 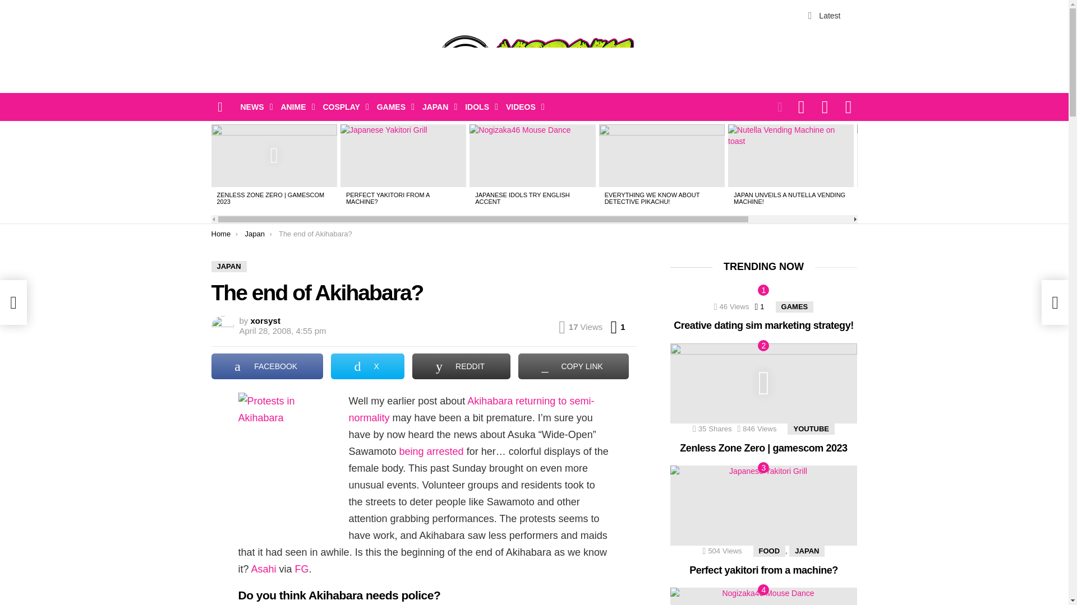 What do you see at coordinates (393, 107) in the screenshot?
I see `GAMES` at bounding box center [393, 107].